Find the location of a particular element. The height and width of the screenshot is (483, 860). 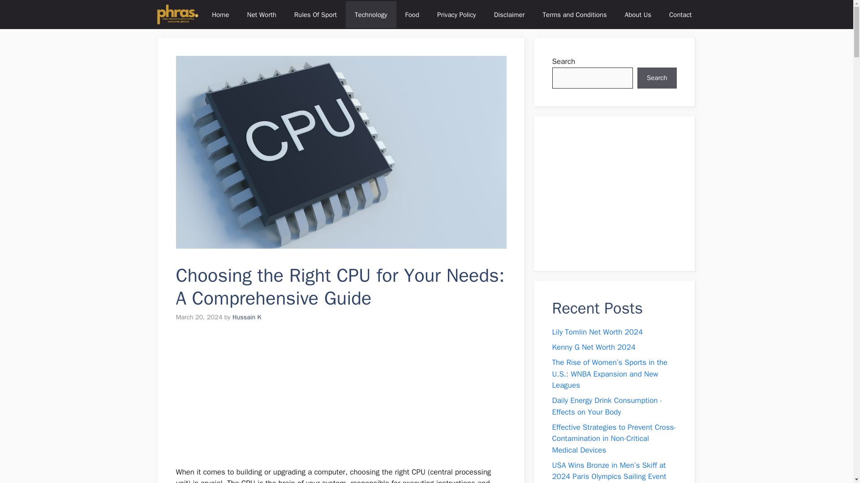

Rules Of Sport is located at coordinates (315, 14).